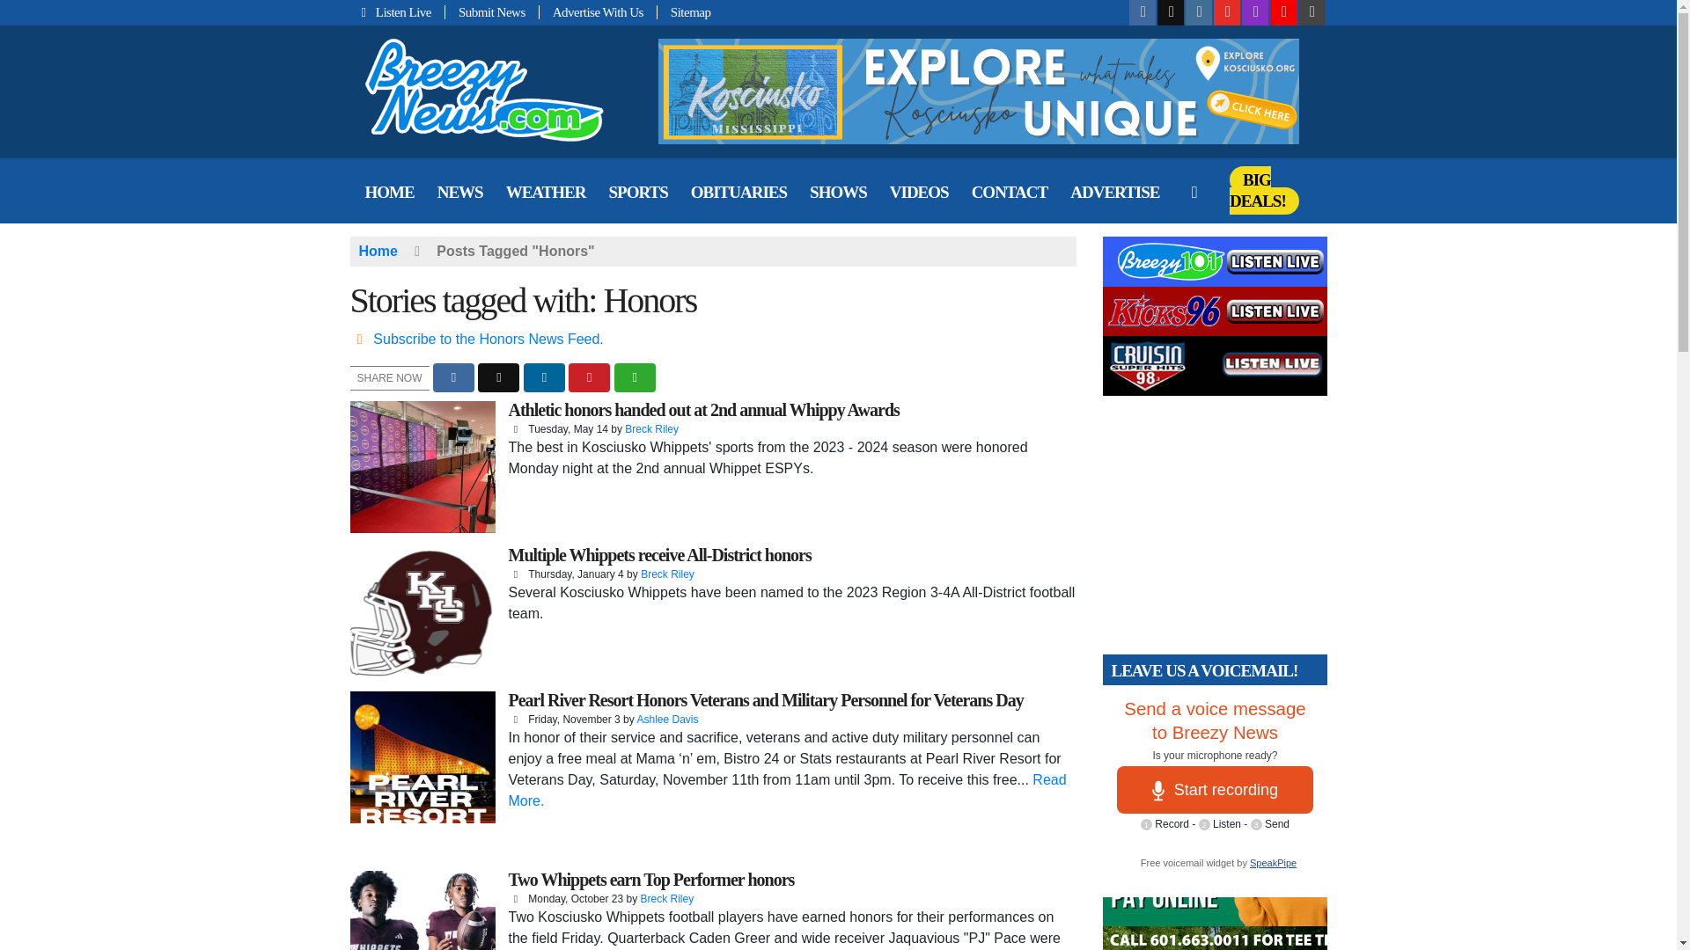 Image resolution: width=1690 pixels, height=950 pixels. Describe the element at coordinates (684, 12) in the screenshot. I see `Sitemap` at that location.